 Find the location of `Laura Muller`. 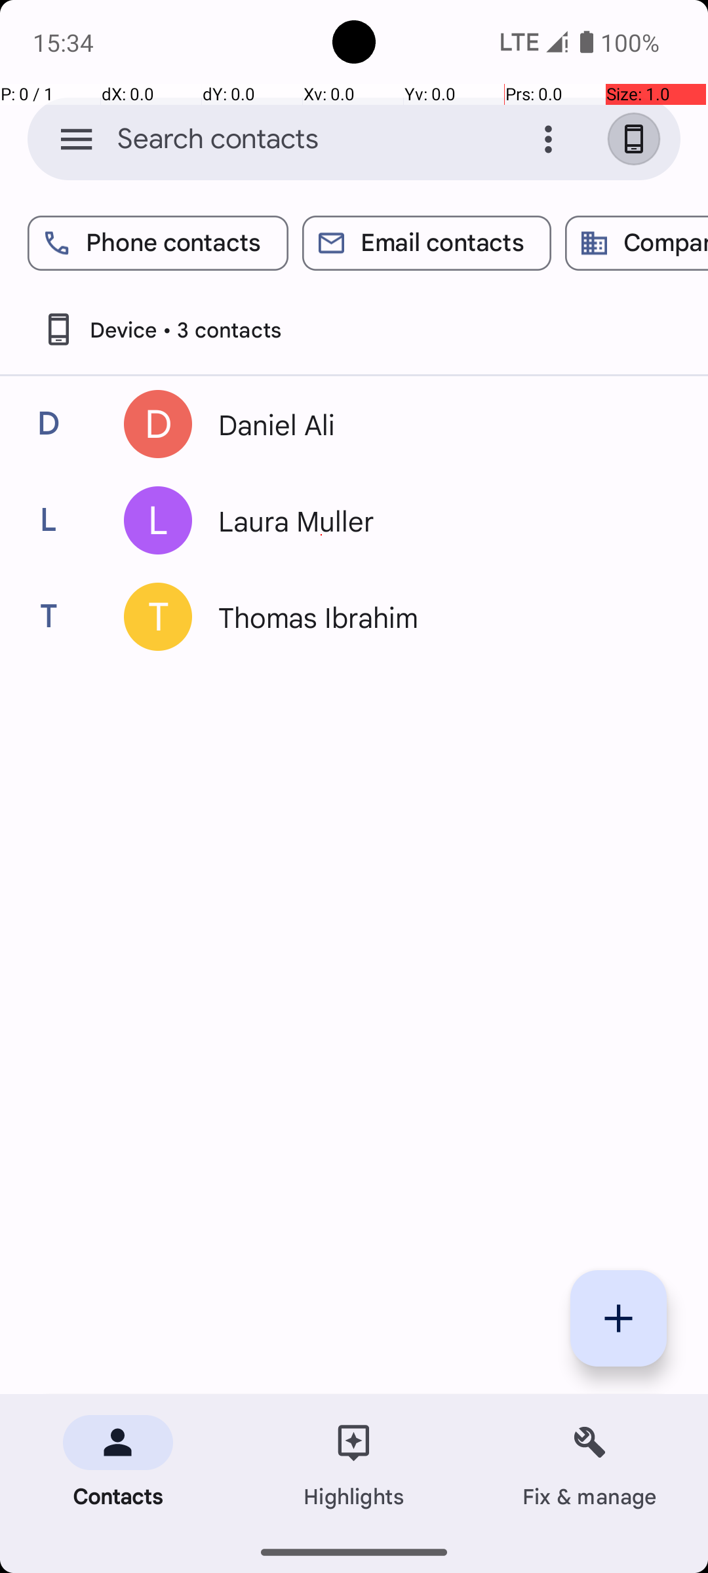

Laura Muller is located at coordinates (435, 520).